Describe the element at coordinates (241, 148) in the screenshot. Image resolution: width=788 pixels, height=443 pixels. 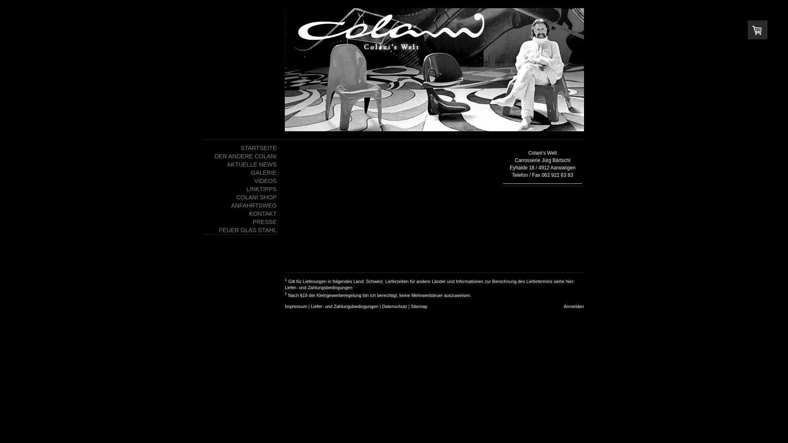
I see `STARTSEITE` at that location.